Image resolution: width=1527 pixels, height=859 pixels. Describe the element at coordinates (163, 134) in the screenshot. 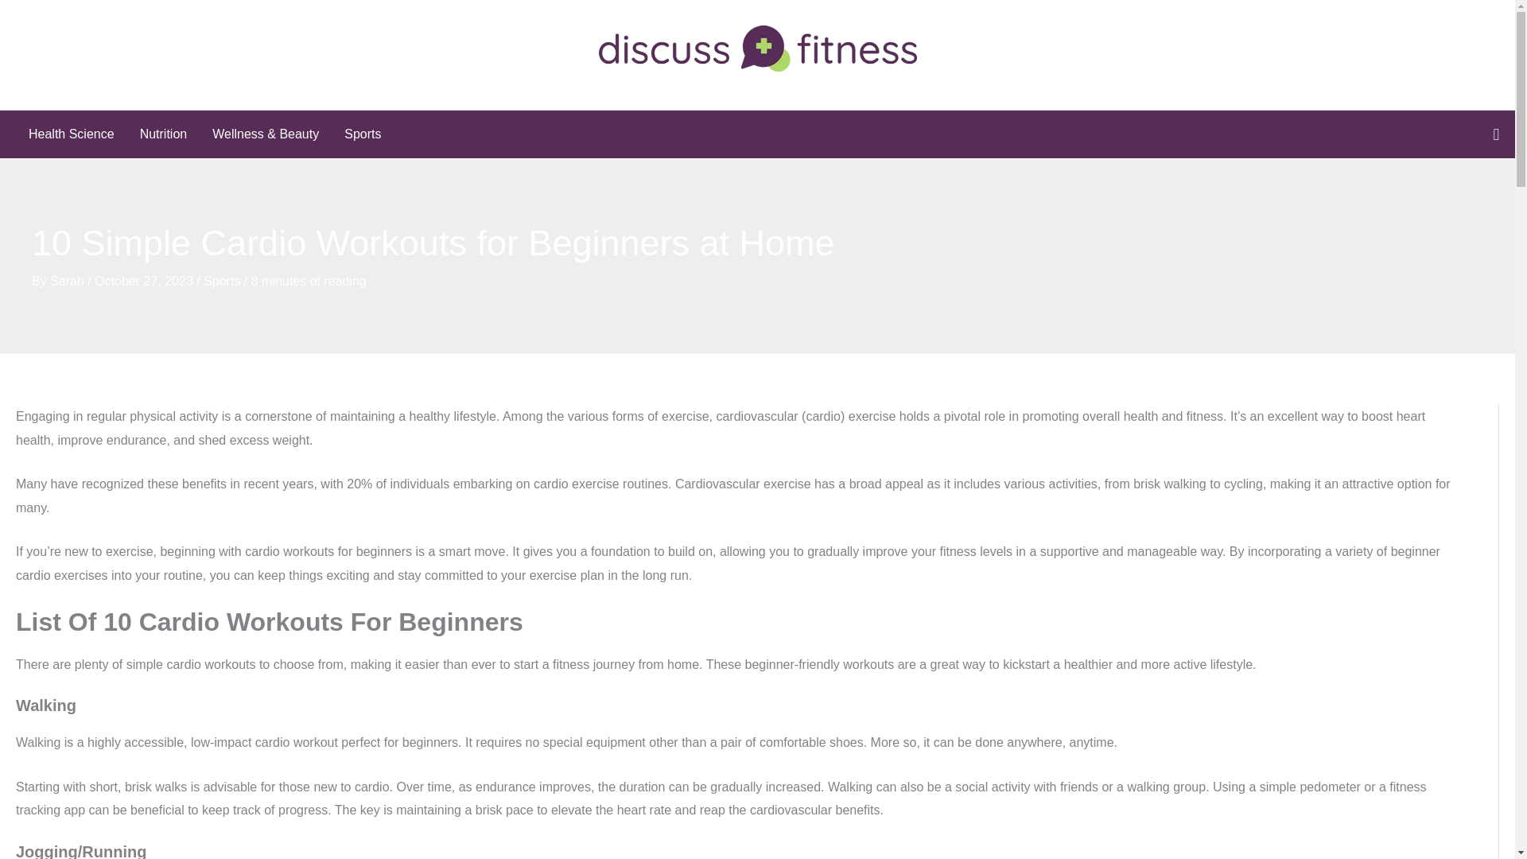

I see `Nutrition` at that location.